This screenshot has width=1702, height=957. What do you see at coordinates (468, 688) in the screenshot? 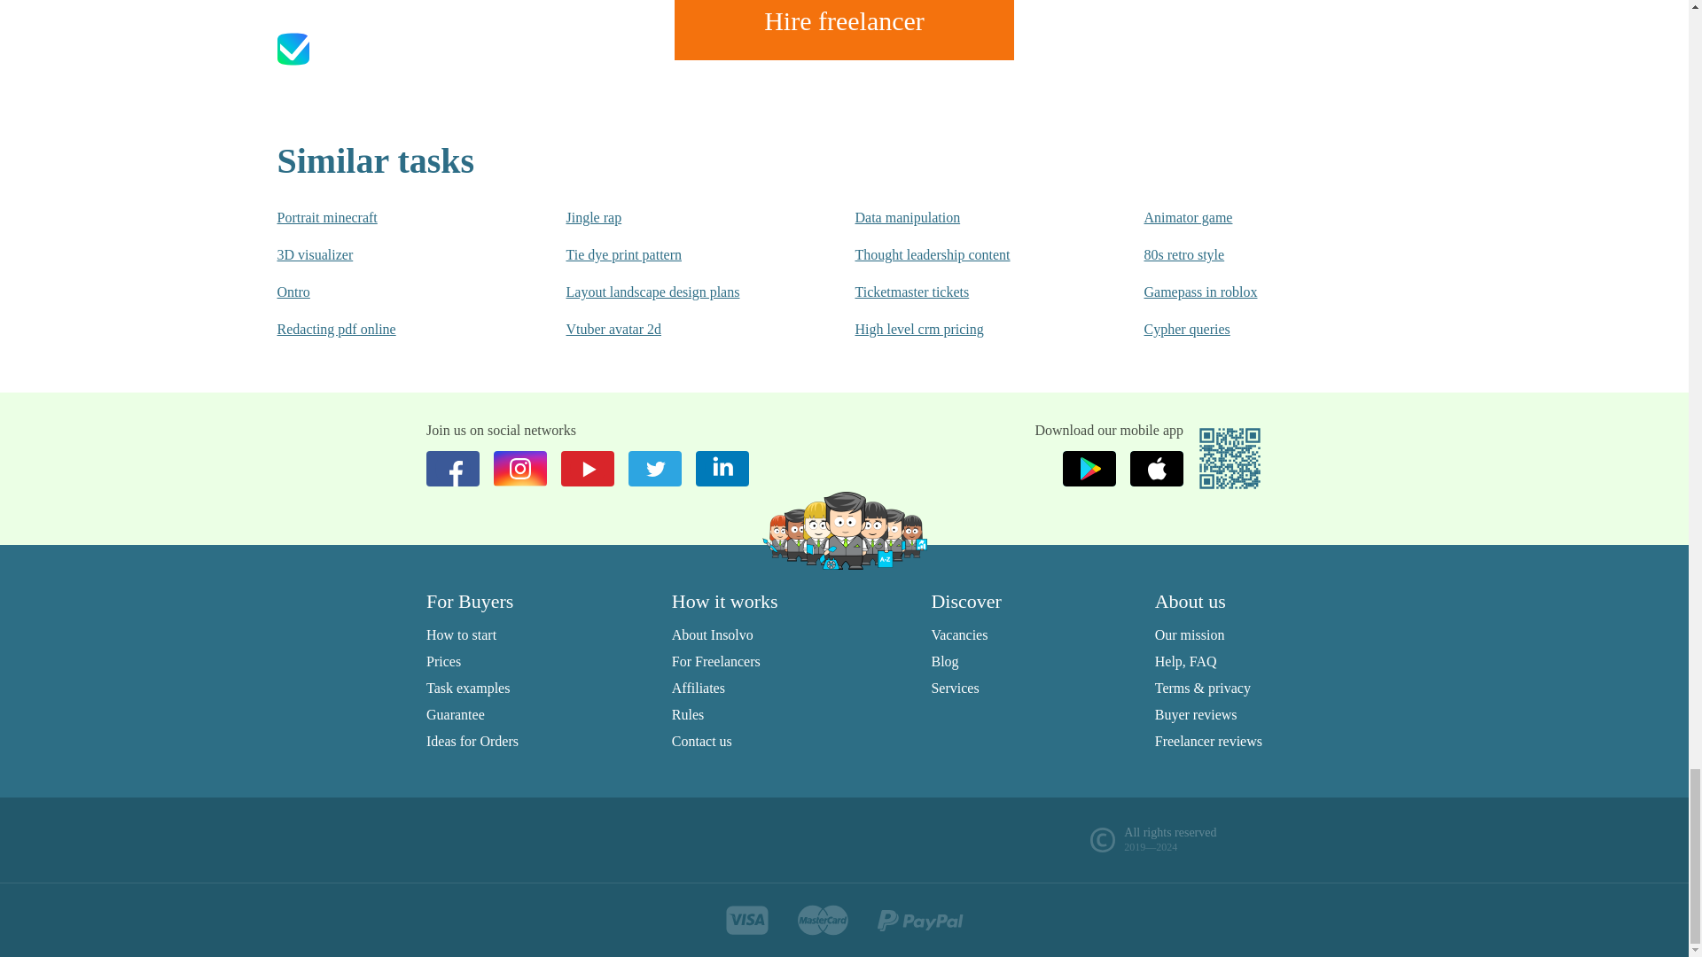
I see `Task examples` at bounding box center [468, 688].